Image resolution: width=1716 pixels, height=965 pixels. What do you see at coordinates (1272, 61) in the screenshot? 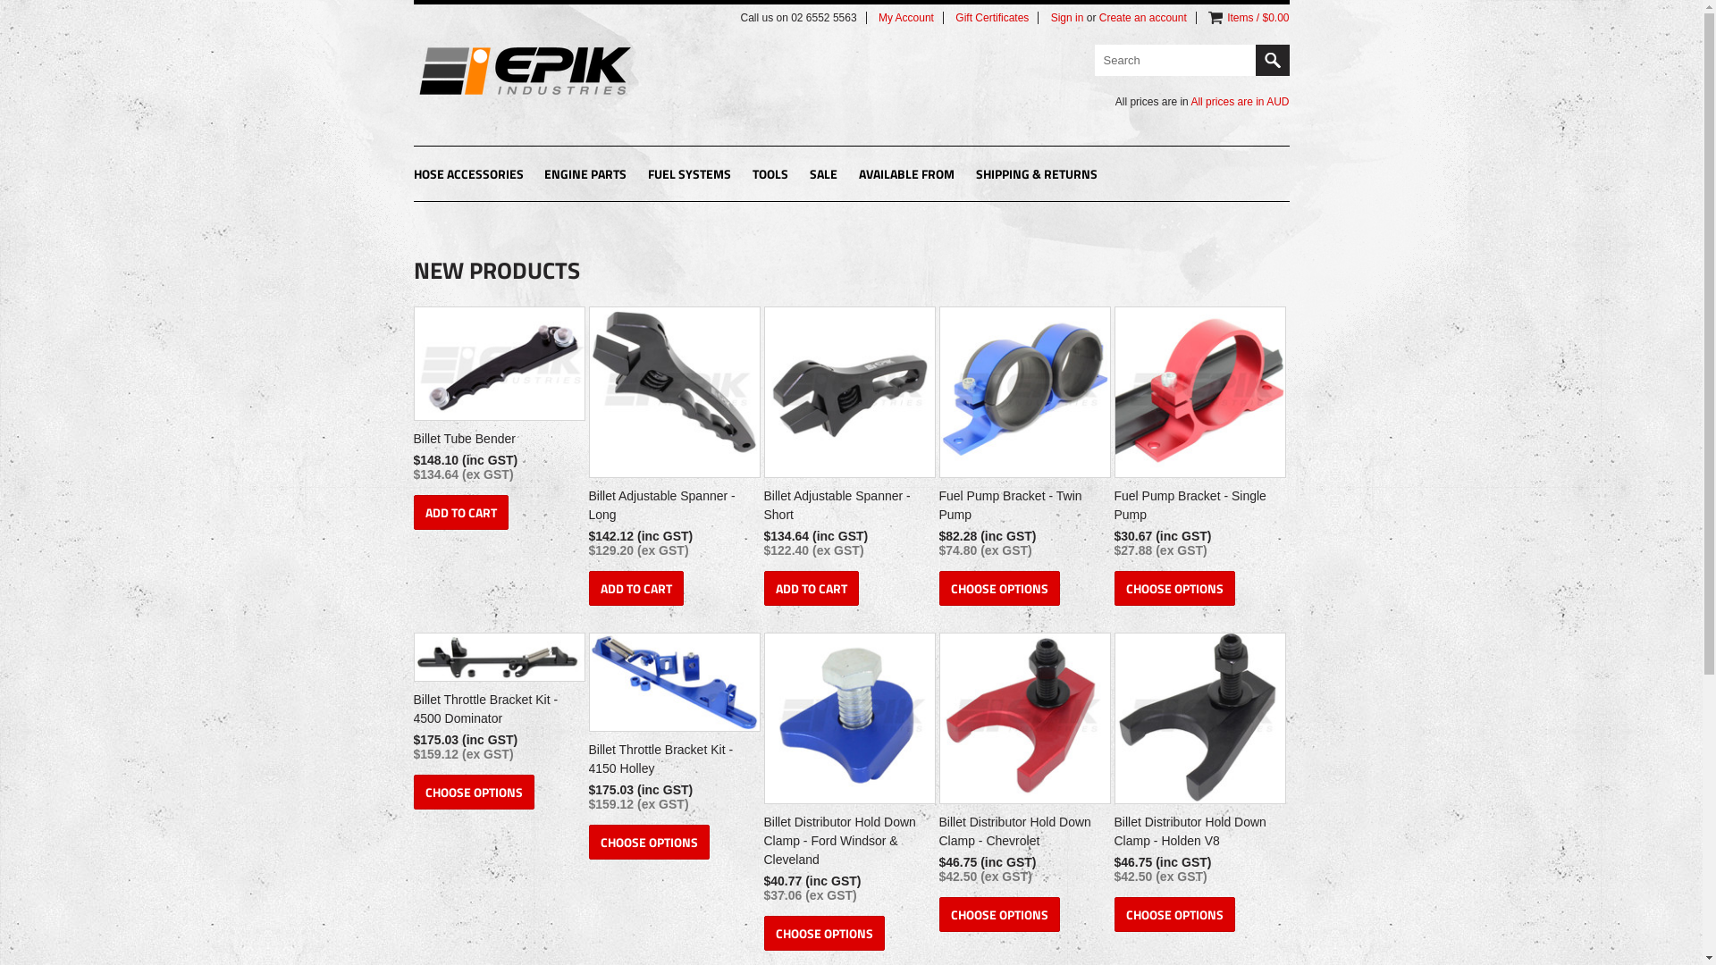
I see `Search` at bounding box center [1272, 61].